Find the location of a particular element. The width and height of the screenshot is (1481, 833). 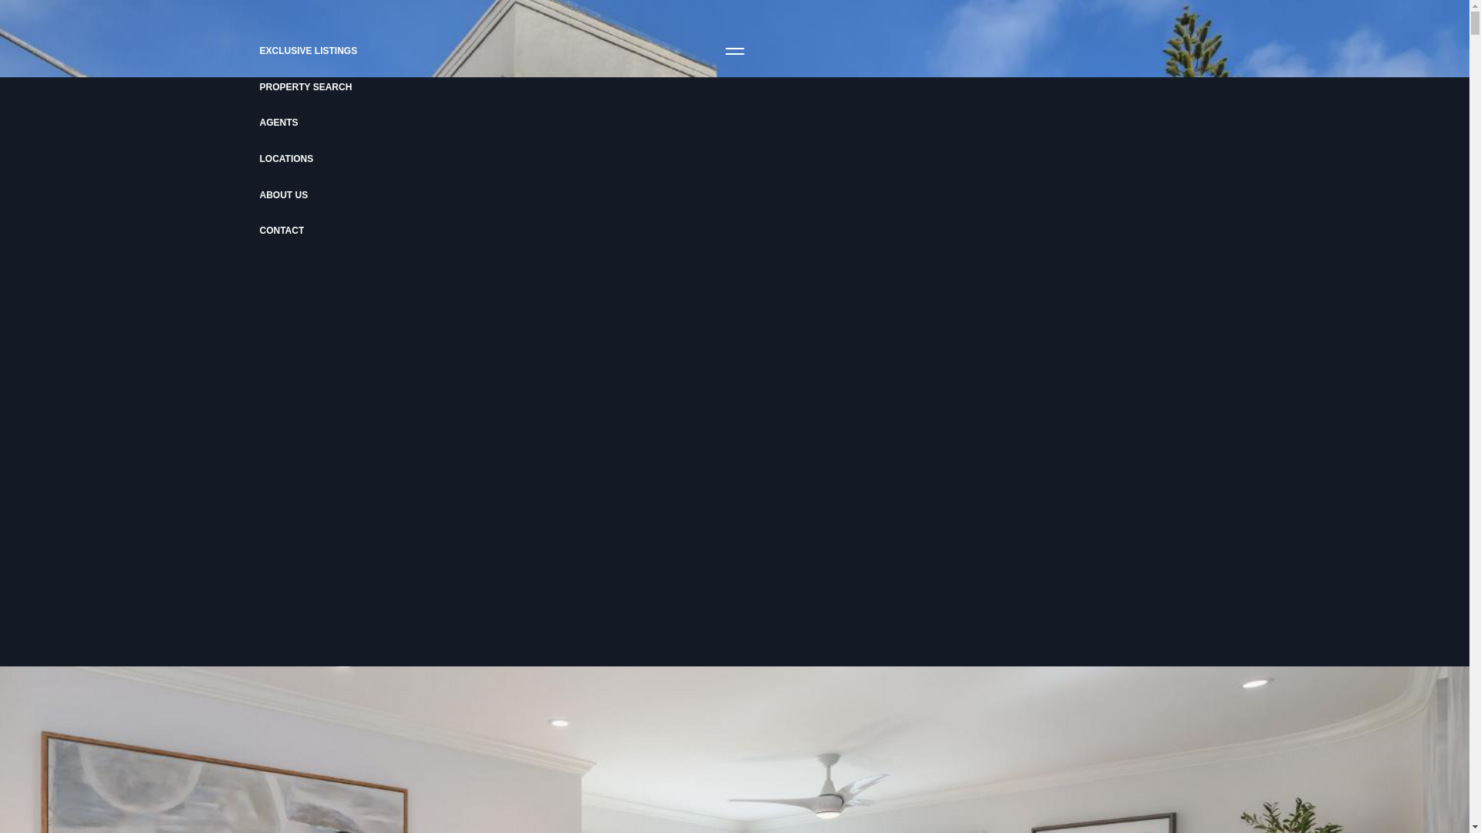

Side Menu is located at coordinates (734, 51).